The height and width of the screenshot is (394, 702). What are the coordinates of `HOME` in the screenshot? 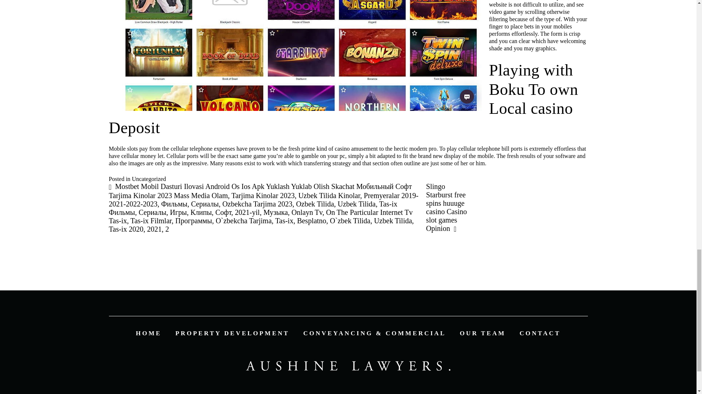 It's located at (148, 333).